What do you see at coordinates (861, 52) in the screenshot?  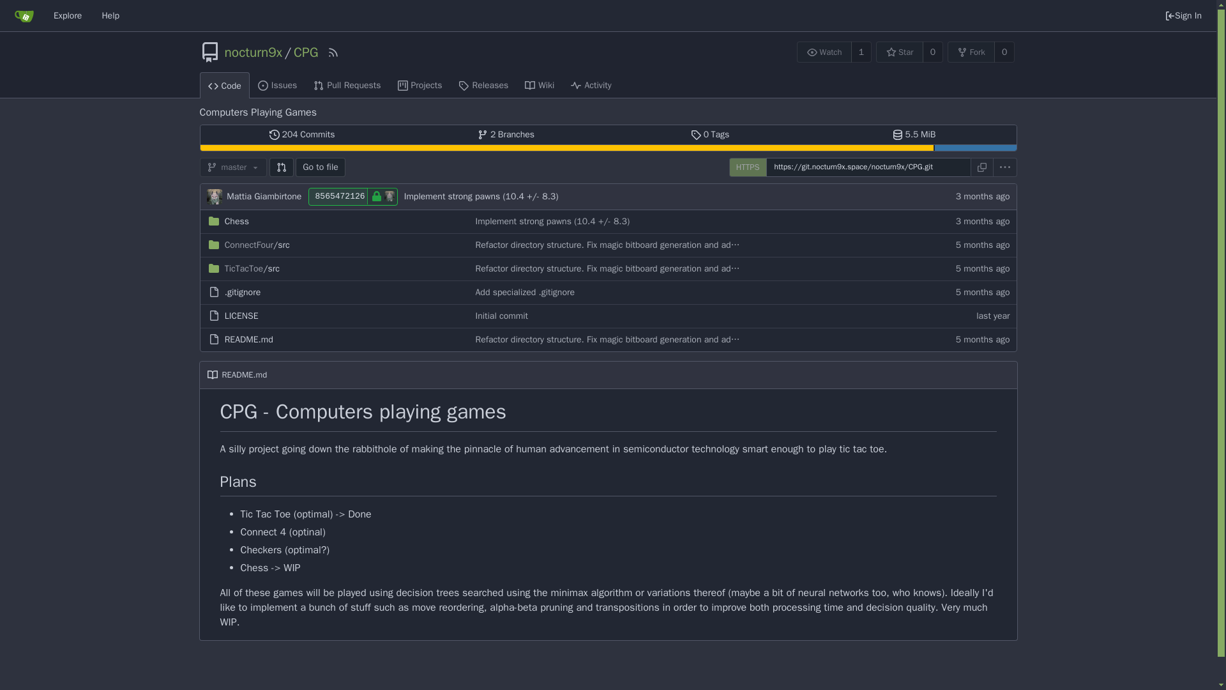 I see `1` at bounding box center [861, 52].